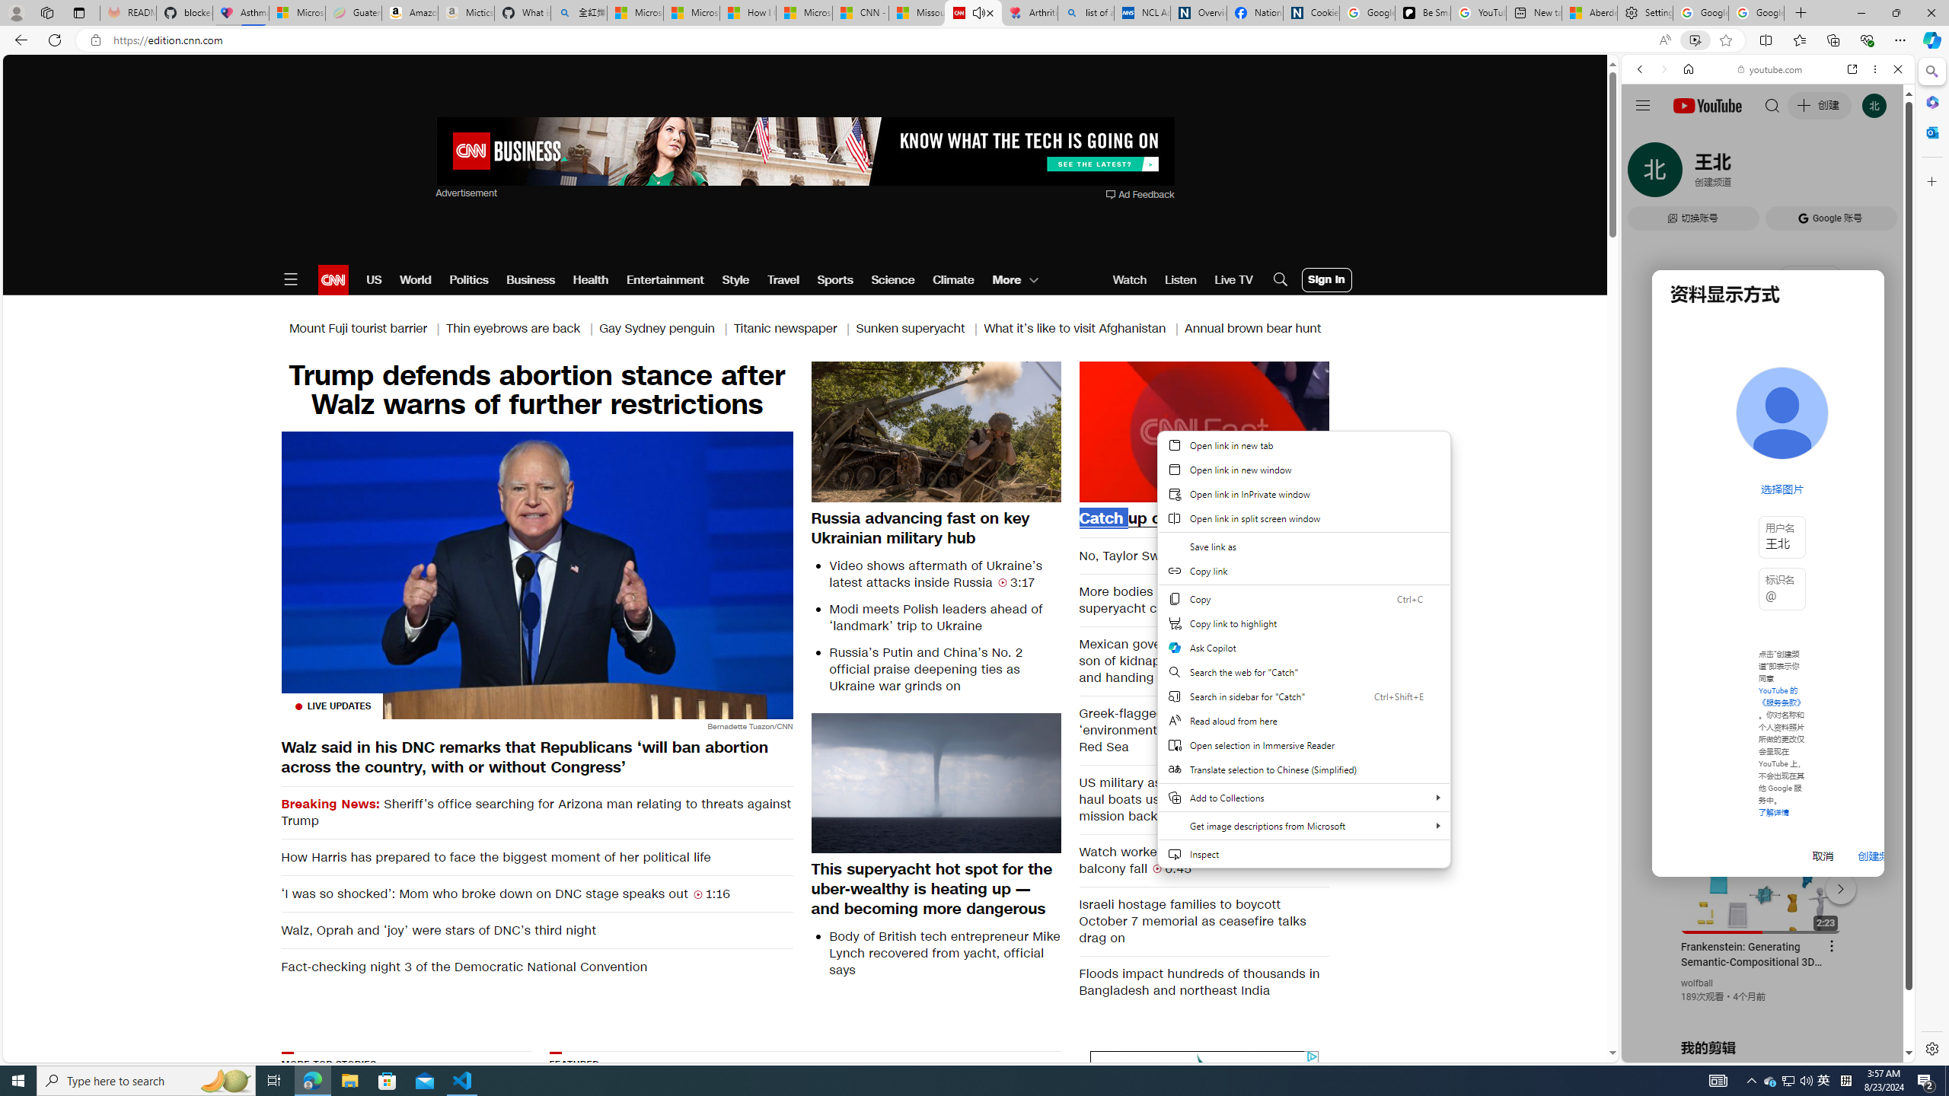 The height and width of the screenshot is (1096, 1949). I want to click on Style, so click(735, 280).